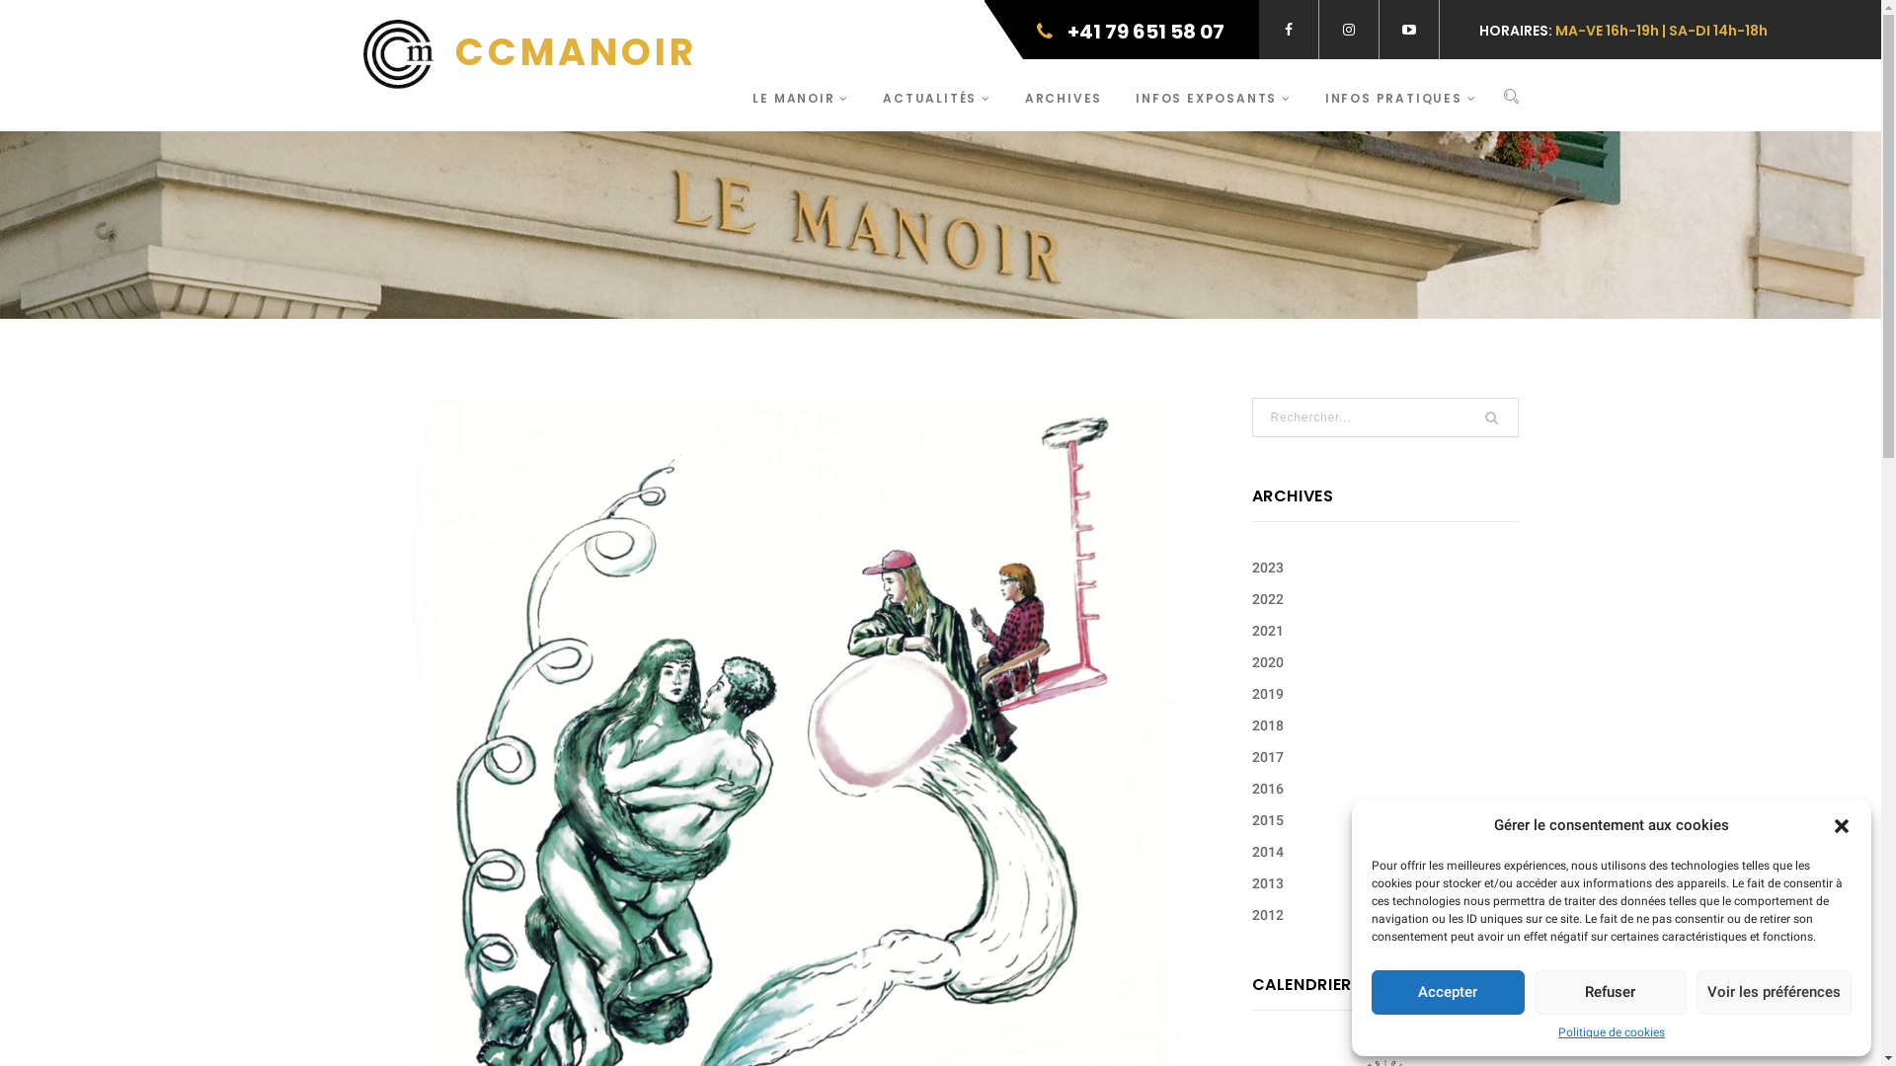 This screenshot has width=1896, height=1066. Describe the element at coordinates (1122, 28) in the screenshot. I see `+41 79 651 58 07` at that location.